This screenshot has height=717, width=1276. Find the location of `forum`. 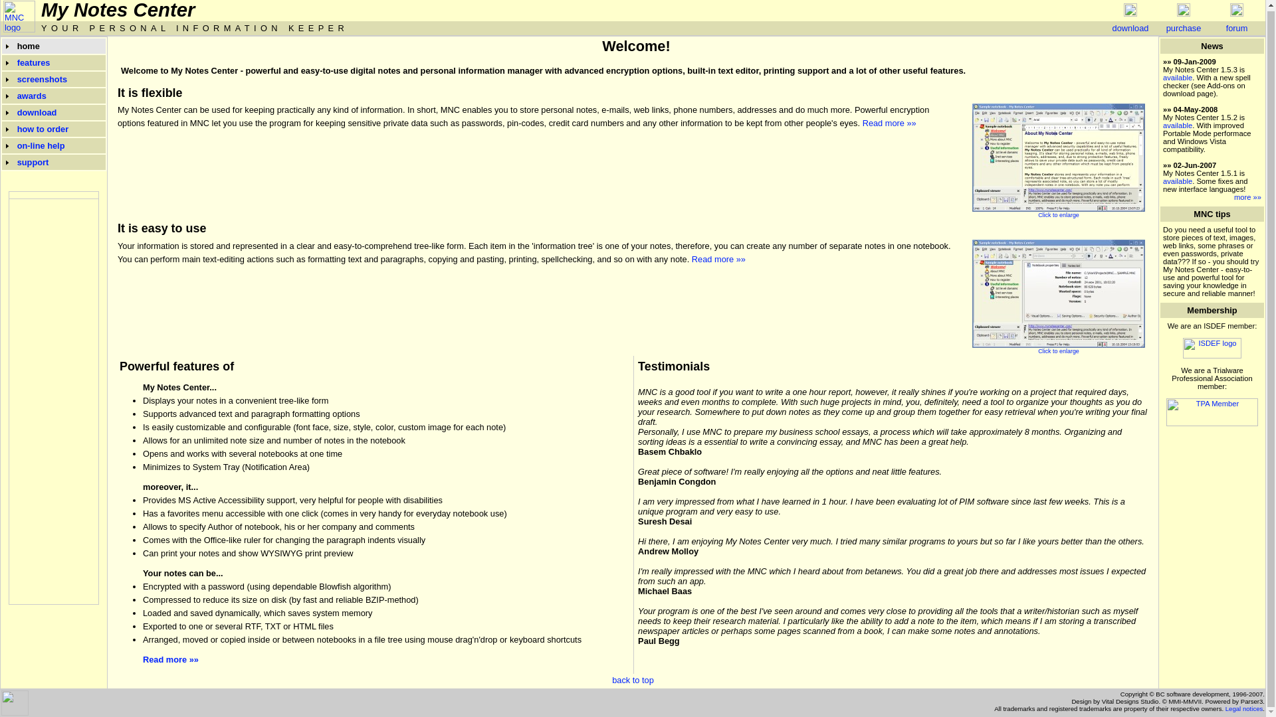

forum is located at coordinates (1237, 28).